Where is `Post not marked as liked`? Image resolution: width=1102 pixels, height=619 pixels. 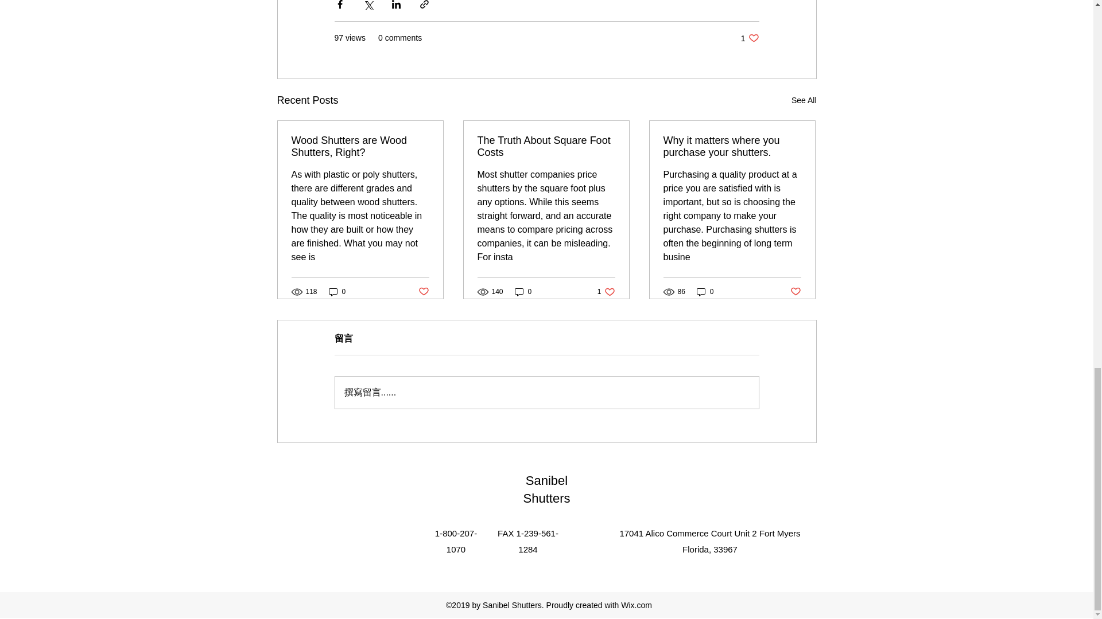 Post not marked as liked is located at coordinates (337, 292).